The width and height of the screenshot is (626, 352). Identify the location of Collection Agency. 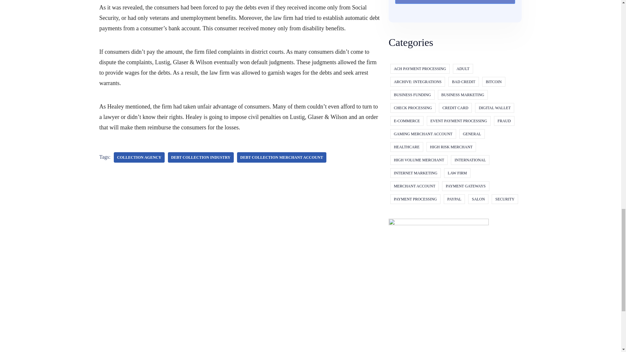
(139, 157).